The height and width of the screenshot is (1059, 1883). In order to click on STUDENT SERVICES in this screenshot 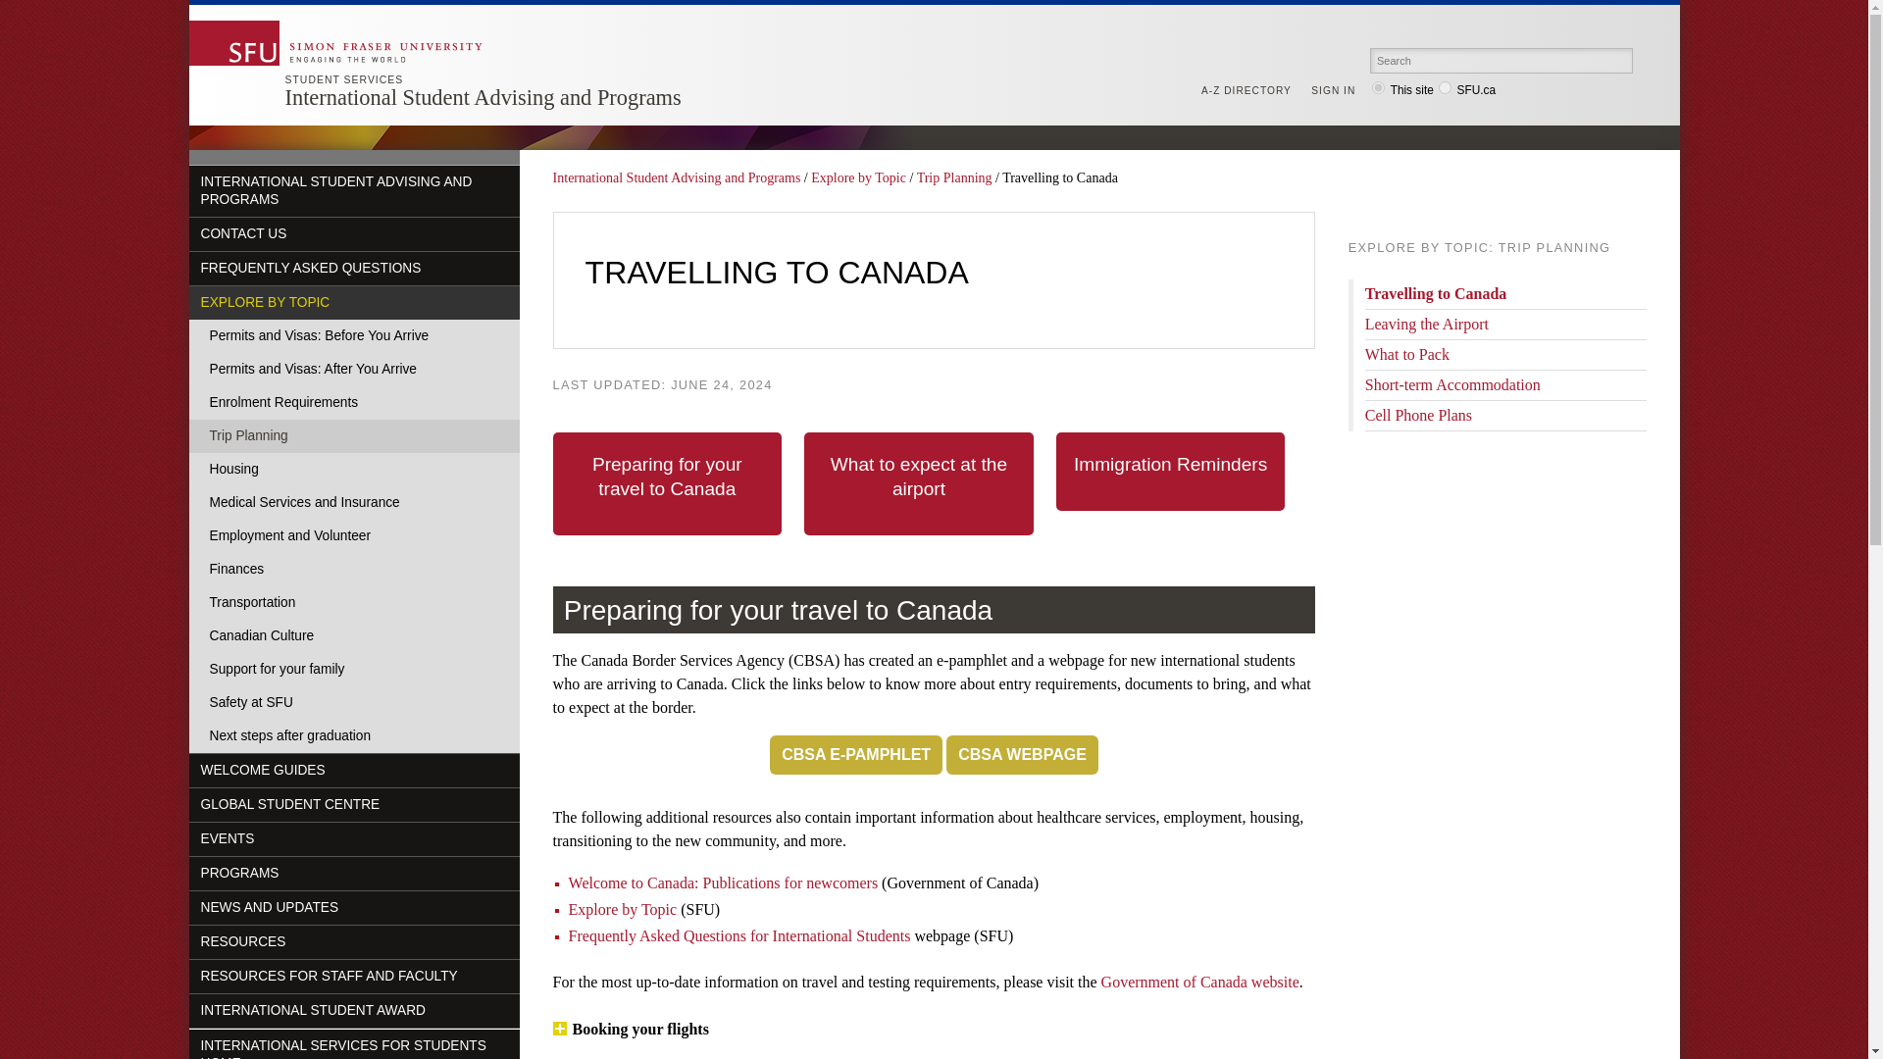, I will do `click(343, 79)`.